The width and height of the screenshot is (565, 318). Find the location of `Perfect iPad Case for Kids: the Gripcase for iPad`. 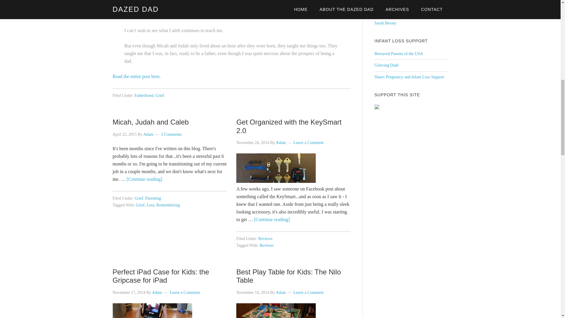

Perfect iPad Case for Kids: the Gripcase for iPad is located at coordinates (161, 276).